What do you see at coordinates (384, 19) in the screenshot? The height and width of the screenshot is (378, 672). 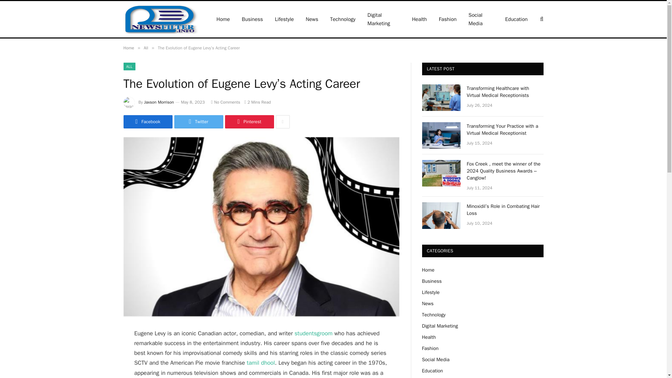 I see `Digital Marketing` at bounding box center [384, 19].